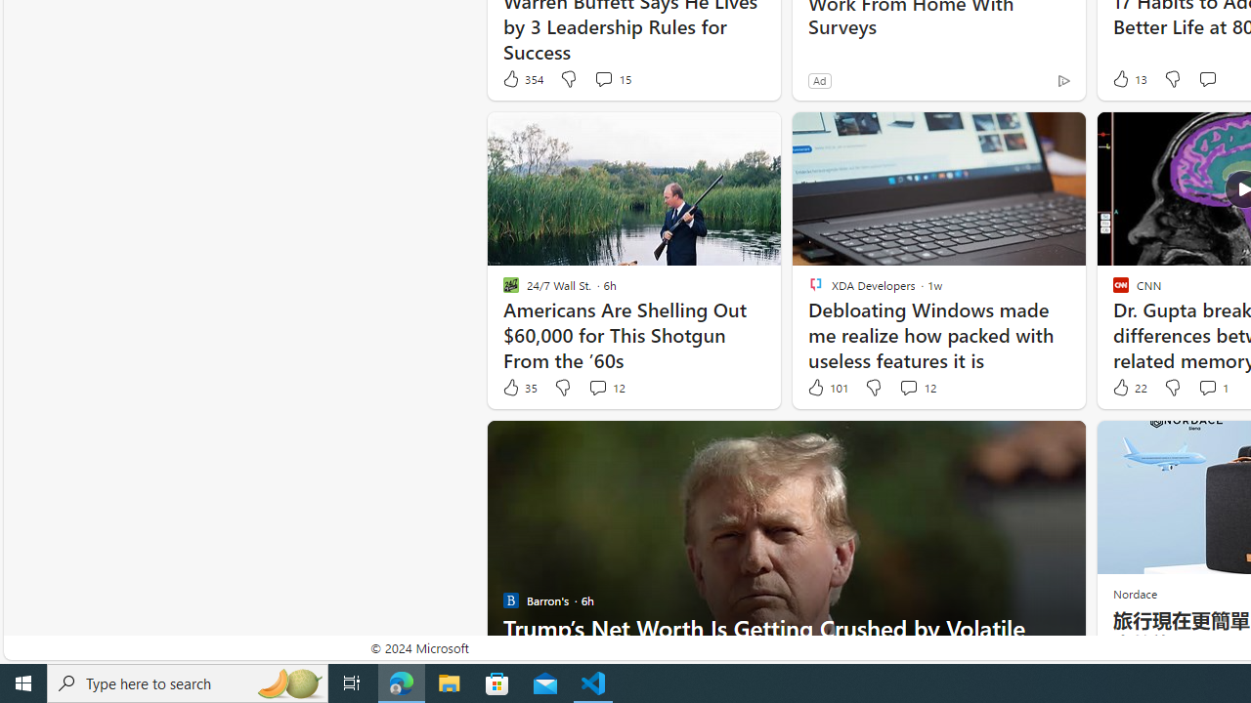 This screenshot has height=703, width=1251. What do you see at coordinates (1128, 78) in the screenshot?
I see `13 Like` at bounding box center [1128, 78].